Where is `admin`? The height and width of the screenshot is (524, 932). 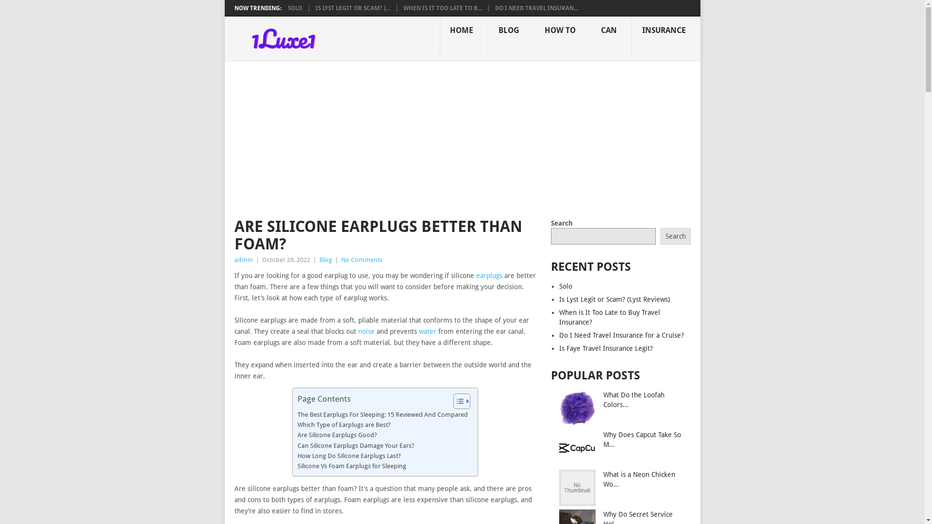 admin is located at coordinates (243, 260).